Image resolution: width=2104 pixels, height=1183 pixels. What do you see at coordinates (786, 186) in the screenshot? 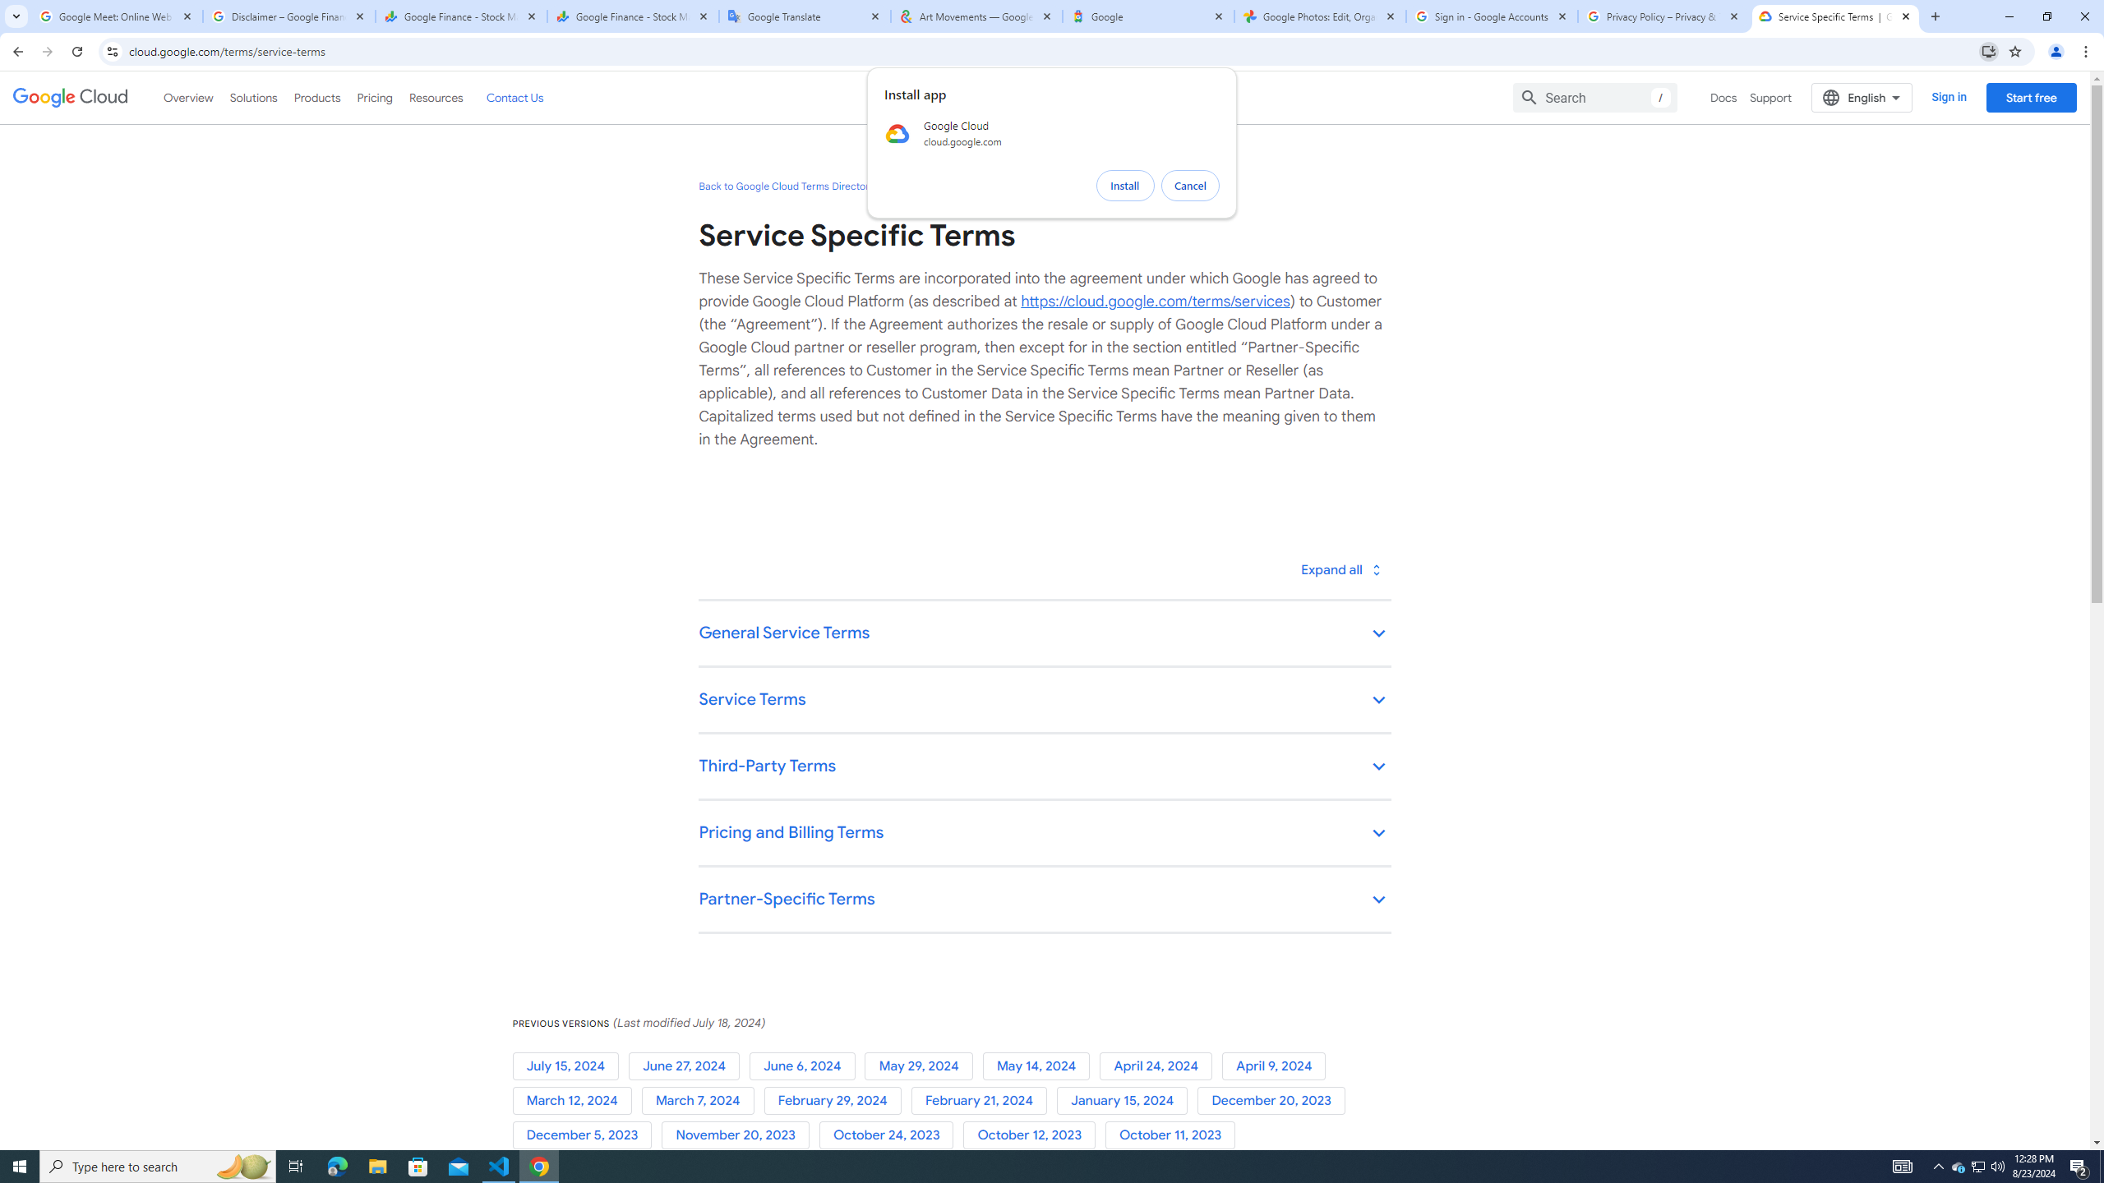
I see `Back to Google Cloud Terms Directory` at bounding box center [786, 186].